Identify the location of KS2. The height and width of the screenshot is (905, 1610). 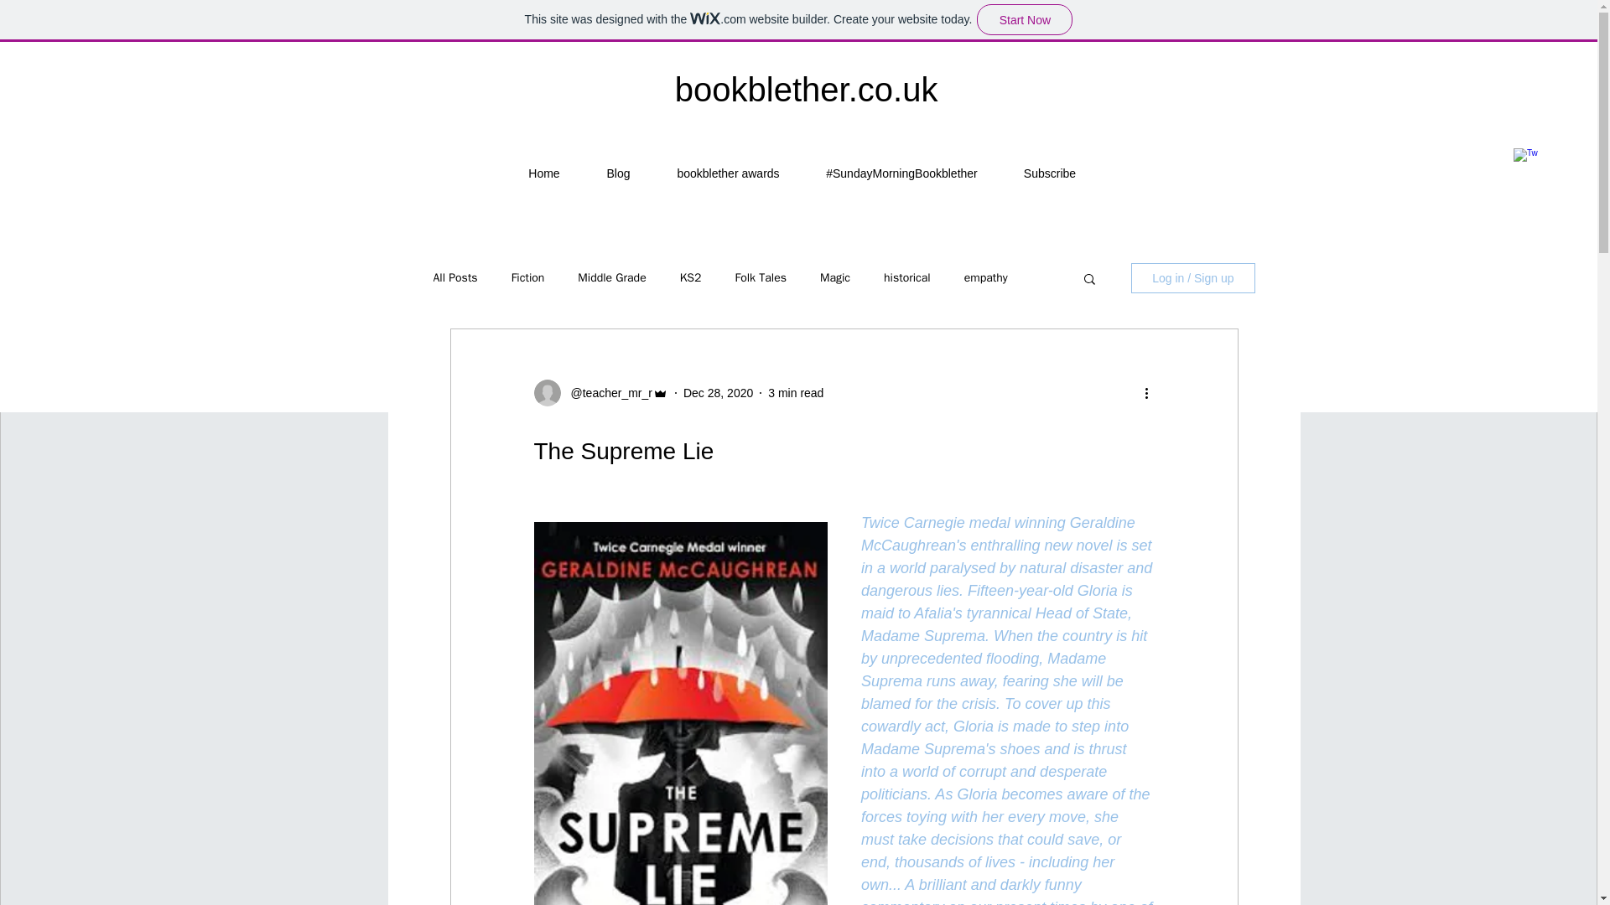
(691, 278).